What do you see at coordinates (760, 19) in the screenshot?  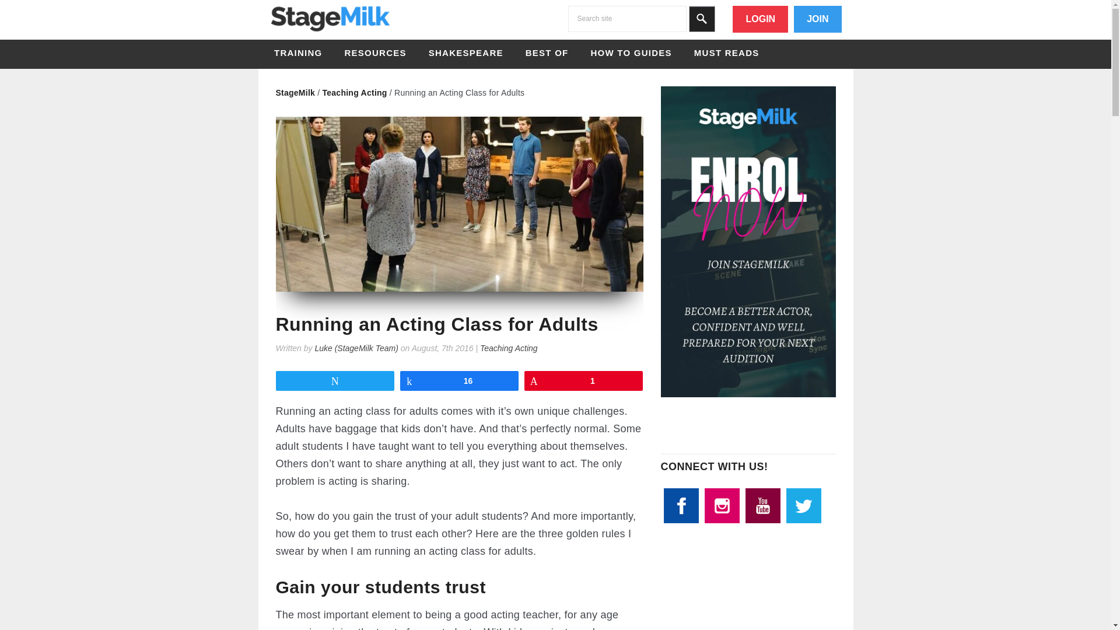 I see `LOGIN` at bounding box center [760, 19].